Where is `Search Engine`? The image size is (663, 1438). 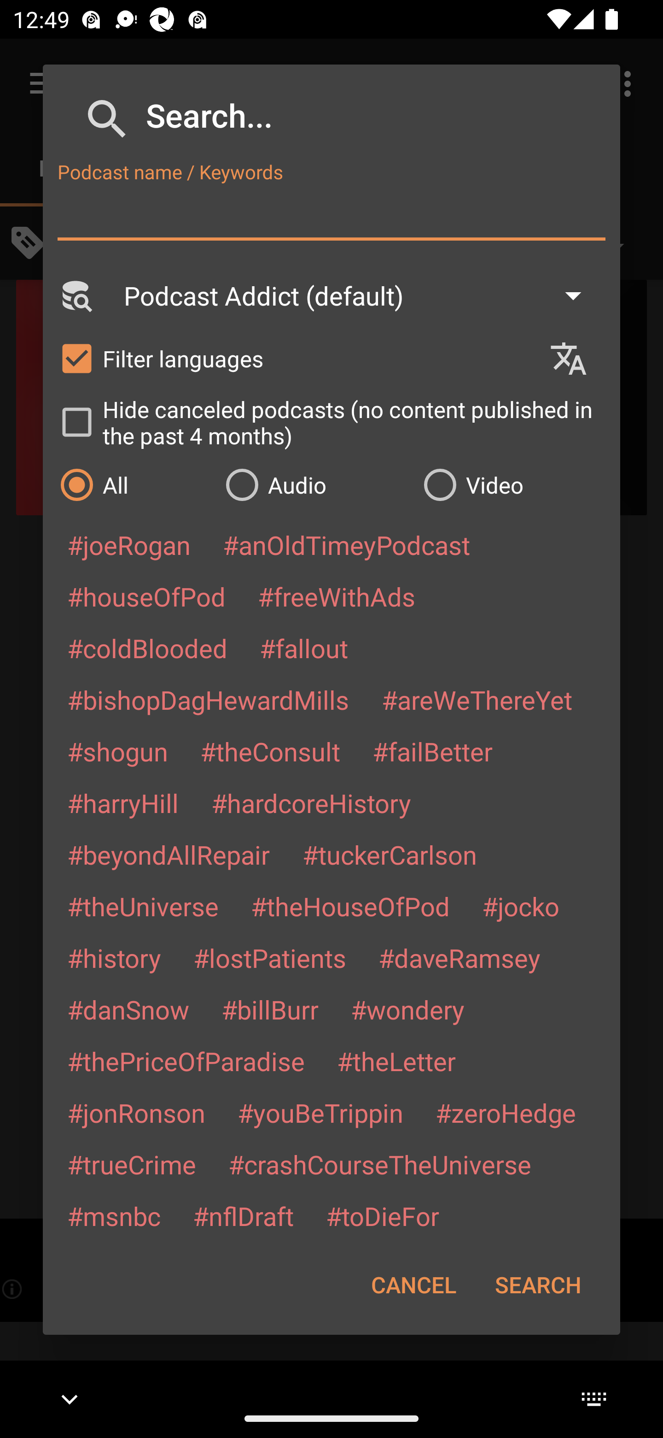
Search Engine is located at coordinates (76, 295).